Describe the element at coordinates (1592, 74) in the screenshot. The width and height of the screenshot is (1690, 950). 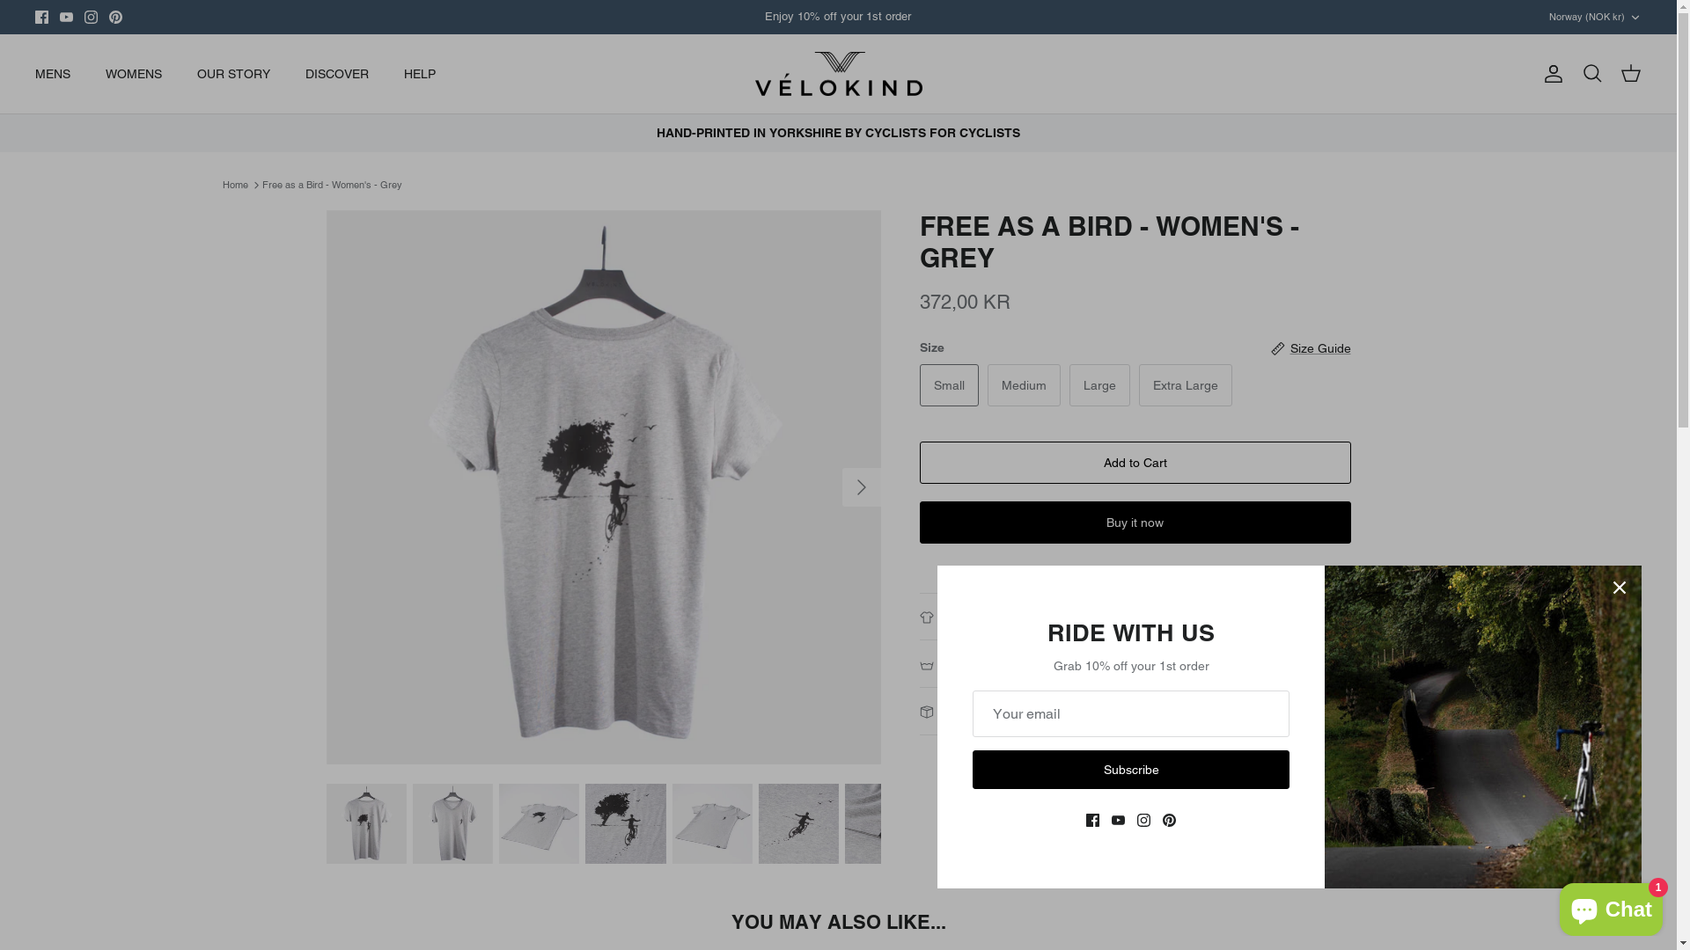
I see `Search` at that location.